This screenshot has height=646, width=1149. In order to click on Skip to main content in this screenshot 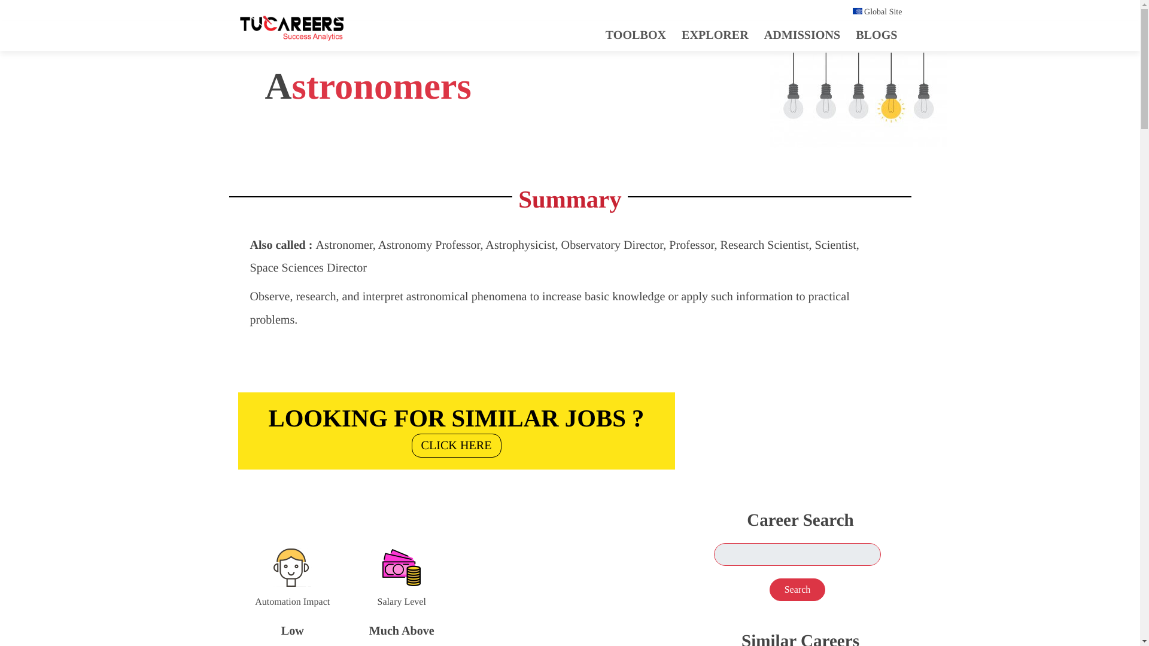, I will do `click(456, 428)`.